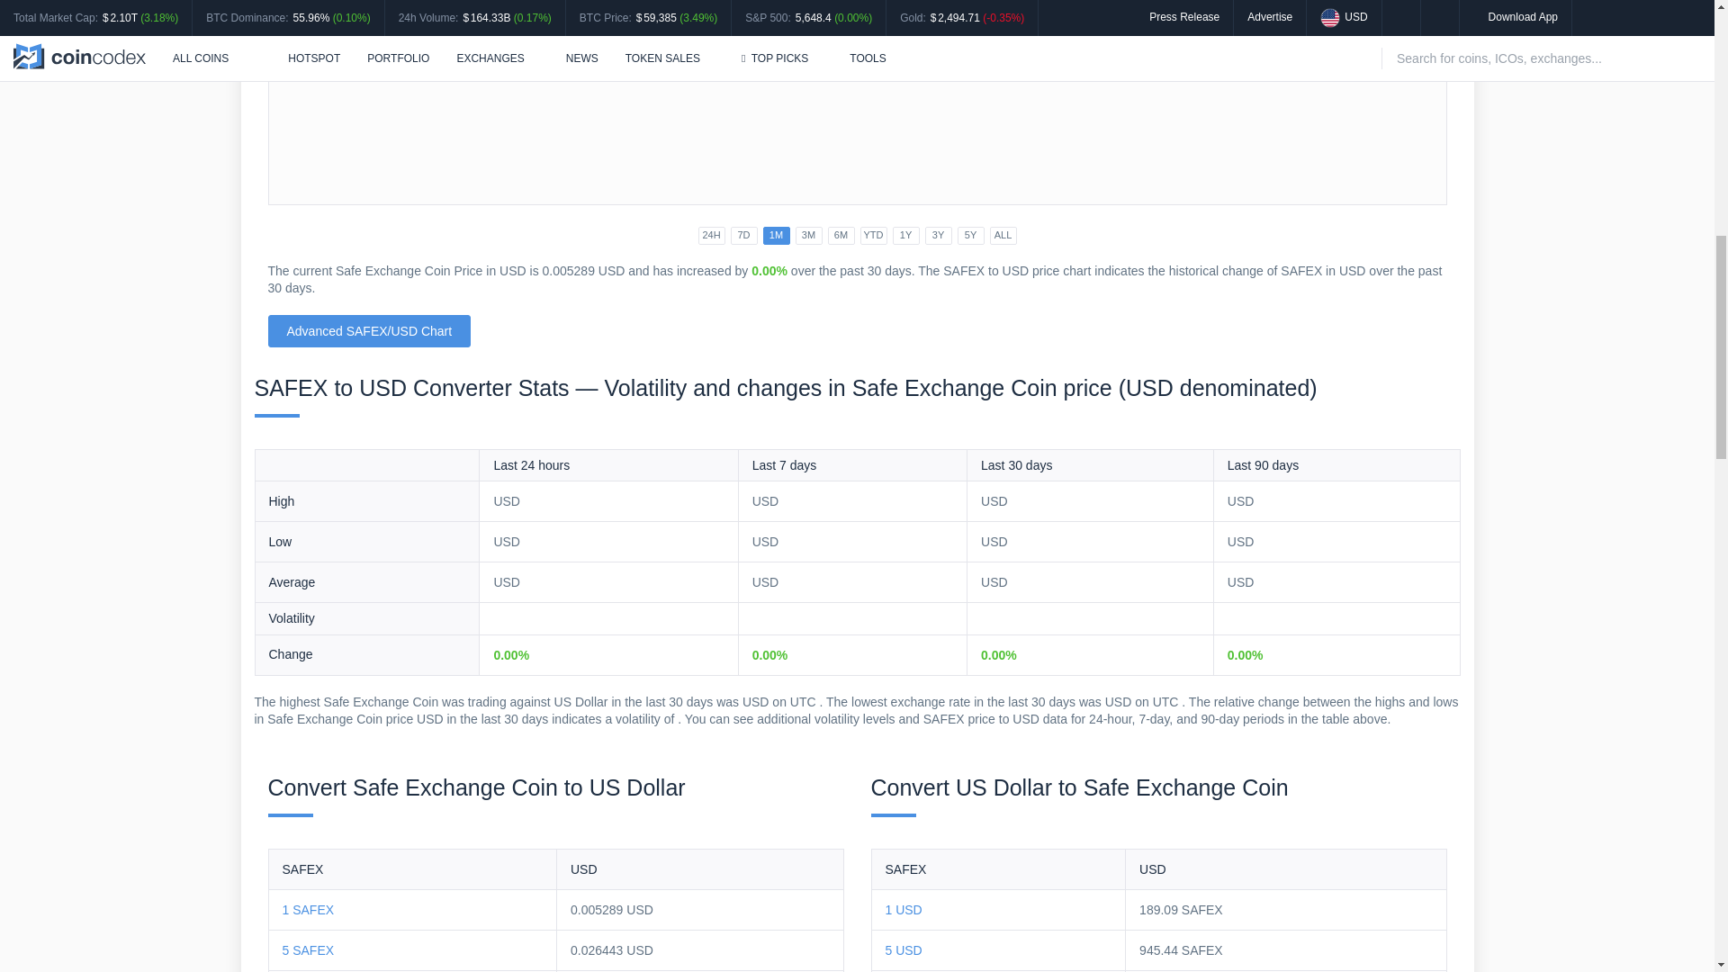 The height and width of the screenshot is (972, 1728). What do you see at coordinates (904, 949) in the screenshot?
I see `5 USD` at bounding box center [904, 949].